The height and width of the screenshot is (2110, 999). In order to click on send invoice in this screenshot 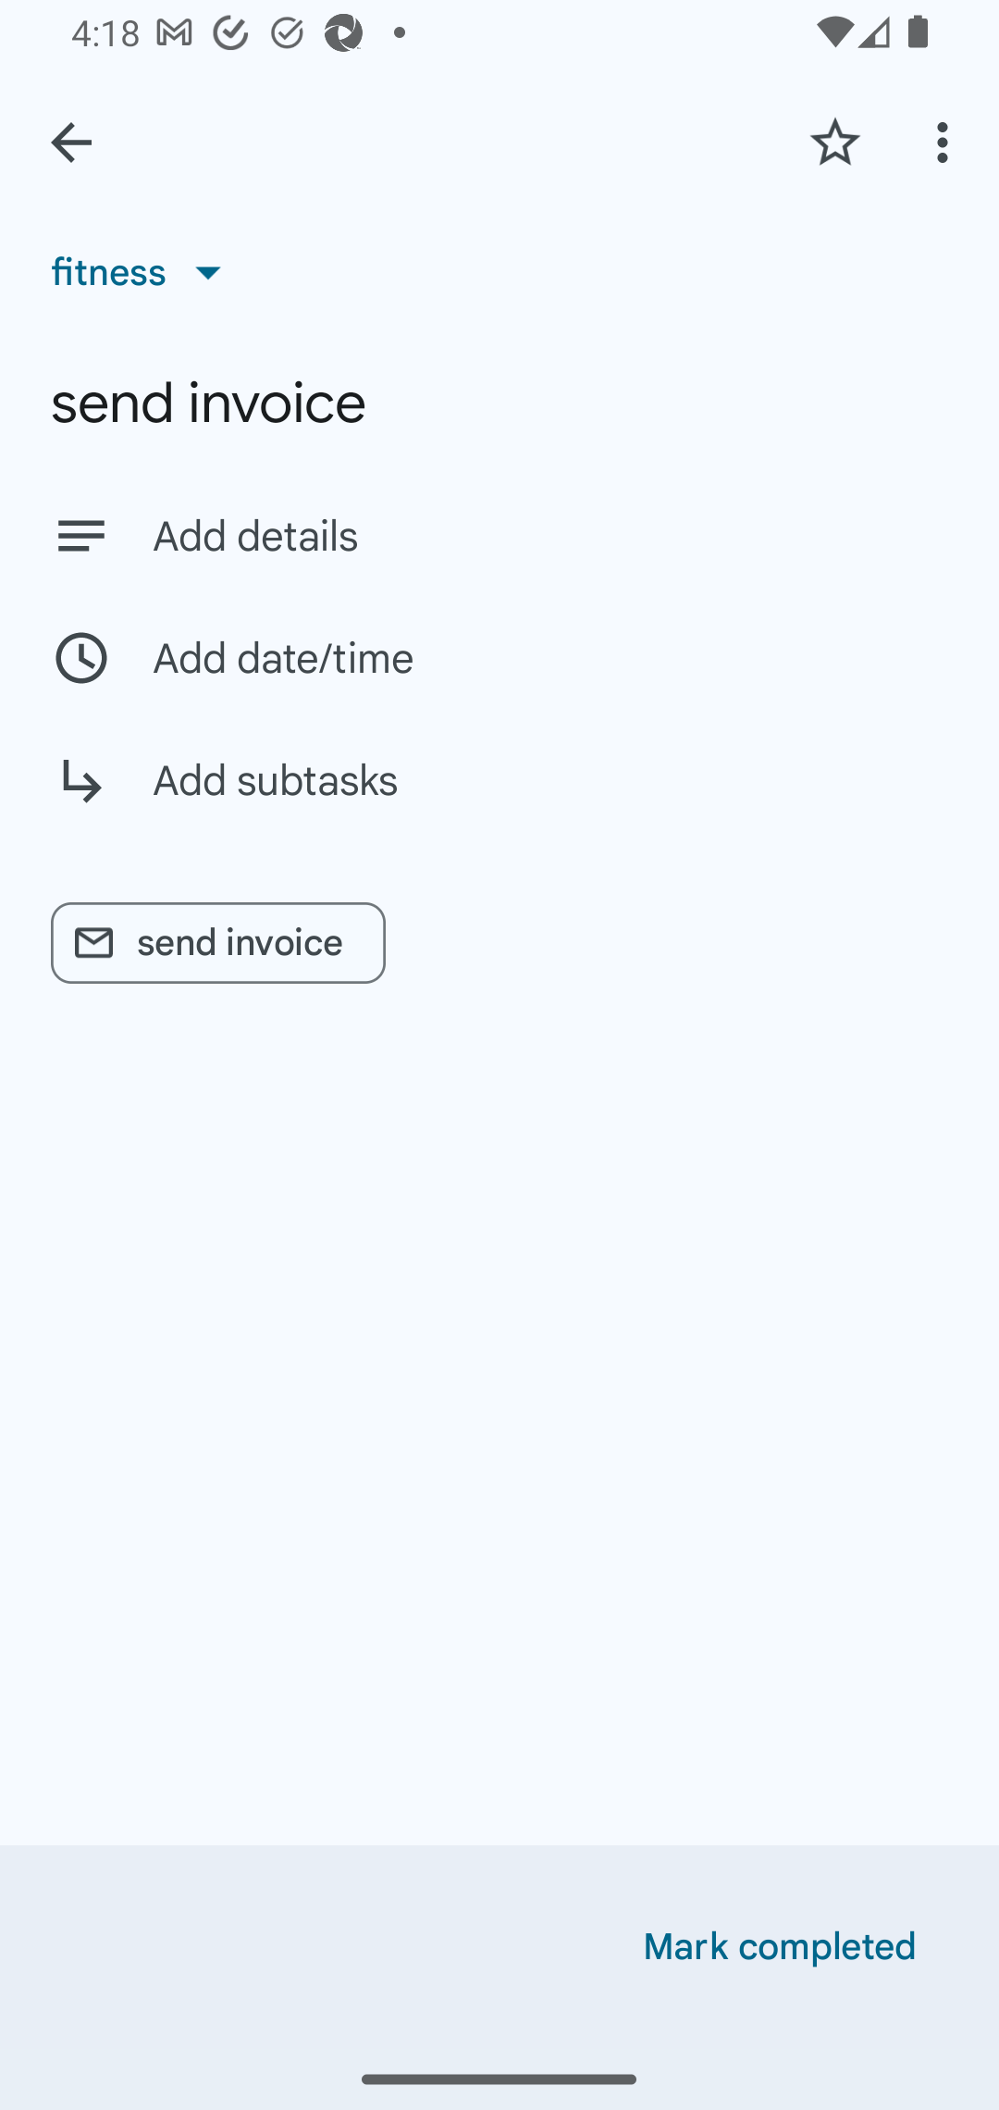, I will do `click(499, 403)`.